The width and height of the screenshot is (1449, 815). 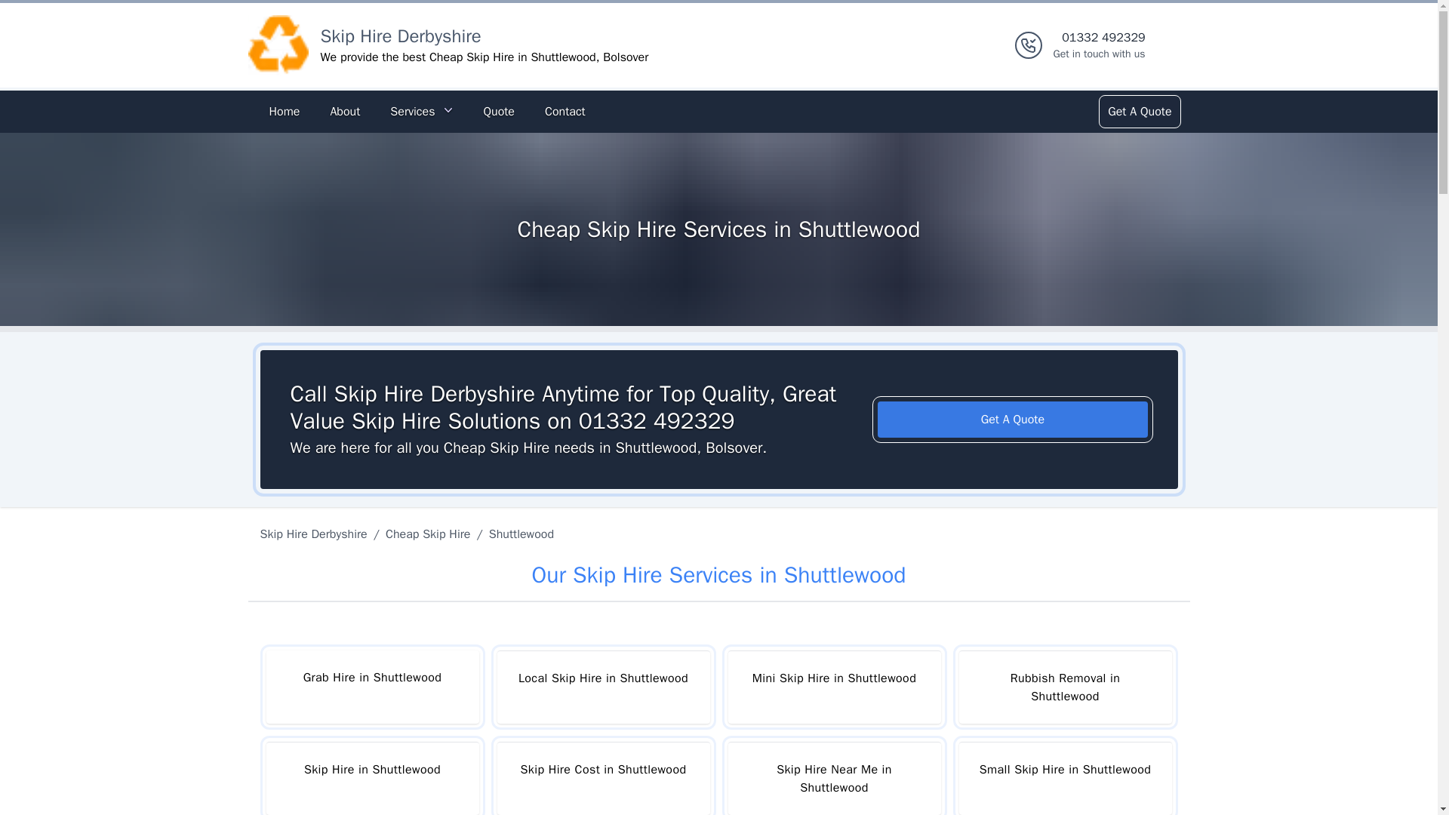 What do you see at coordinates (421, 112) in the screenshot?
I see `About` at bounding box center [421, 112].